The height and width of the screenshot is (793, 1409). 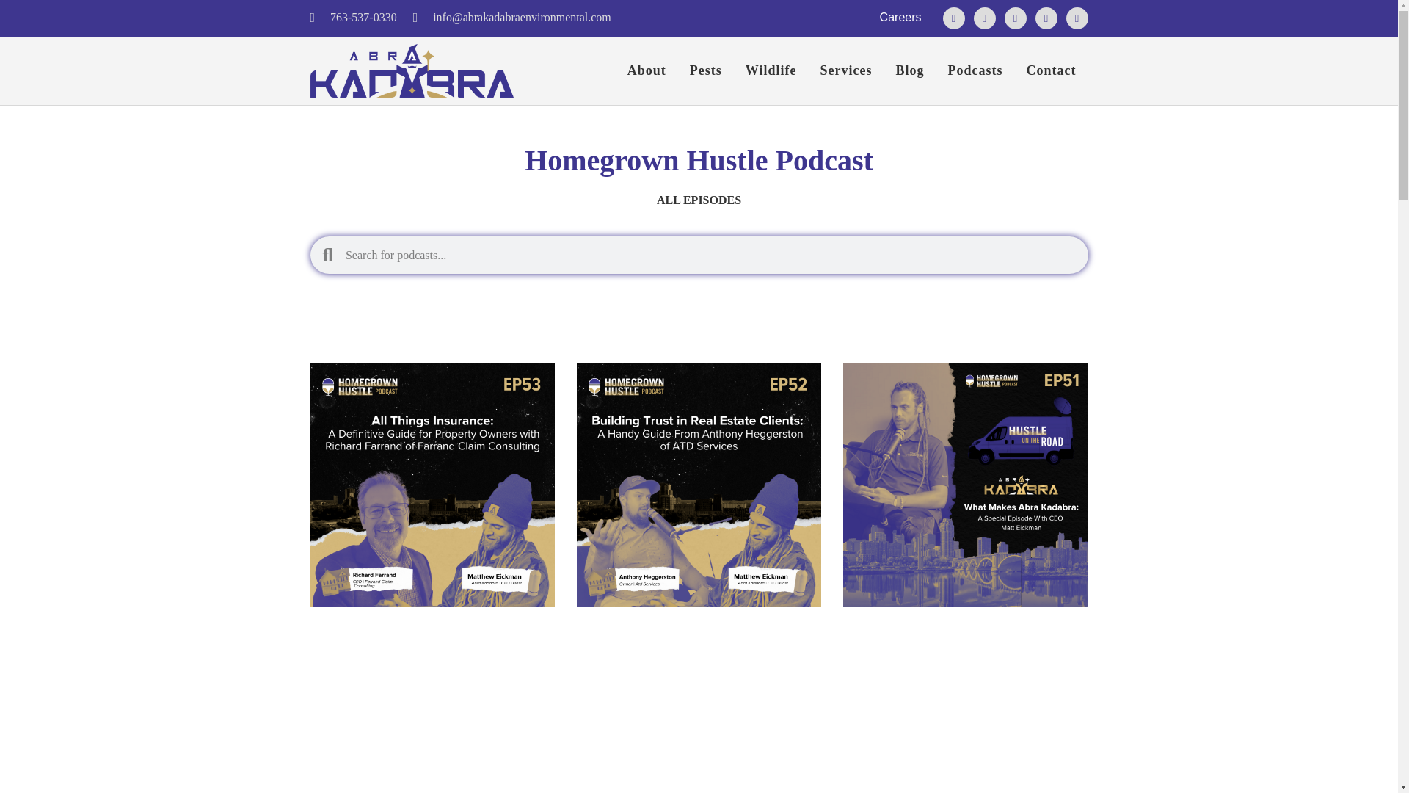 I want to click on 763-537-0330, so click(x=352, y=18).